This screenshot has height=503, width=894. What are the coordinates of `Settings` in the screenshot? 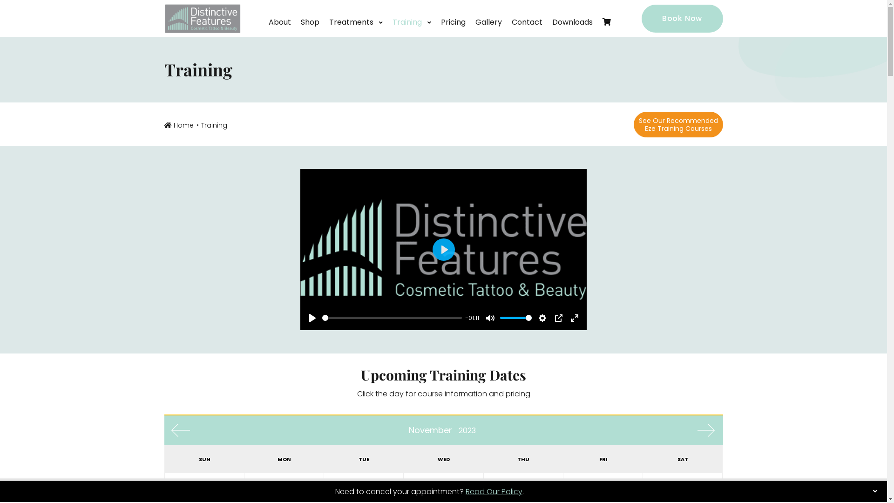 It's located at (542, 318).